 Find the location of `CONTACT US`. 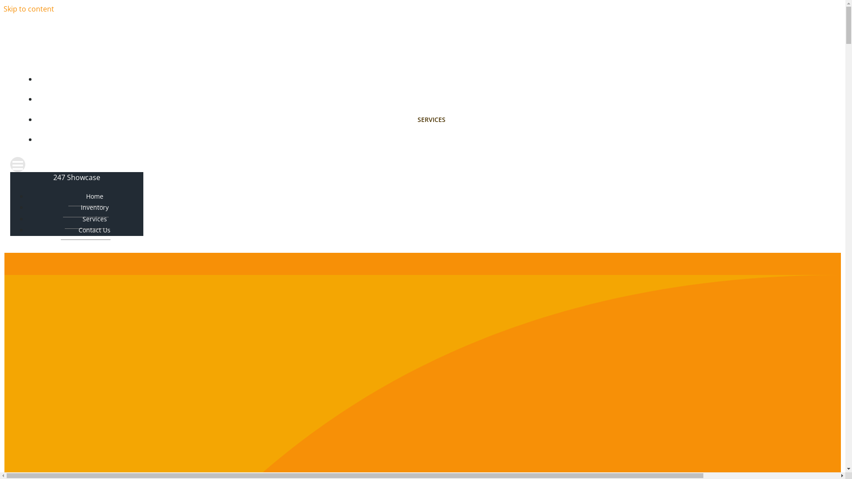

CONTACT US is located at coordinates (431, 139).